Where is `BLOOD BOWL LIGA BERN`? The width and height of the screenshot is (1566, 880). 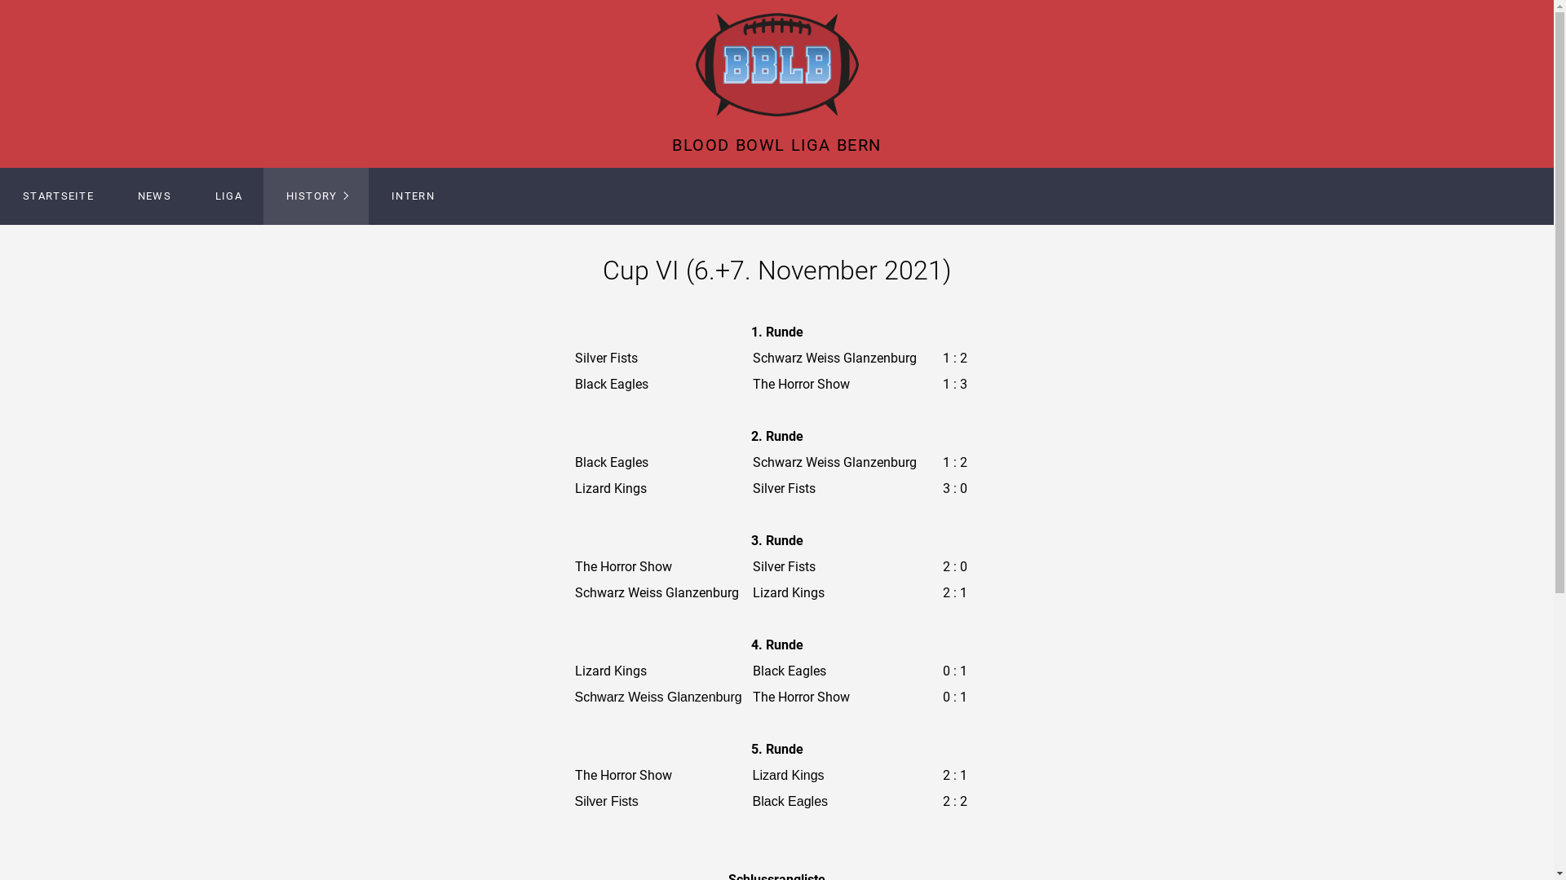 BLOOD BOWL LIGA BERN is located at coordinates (776, 145).